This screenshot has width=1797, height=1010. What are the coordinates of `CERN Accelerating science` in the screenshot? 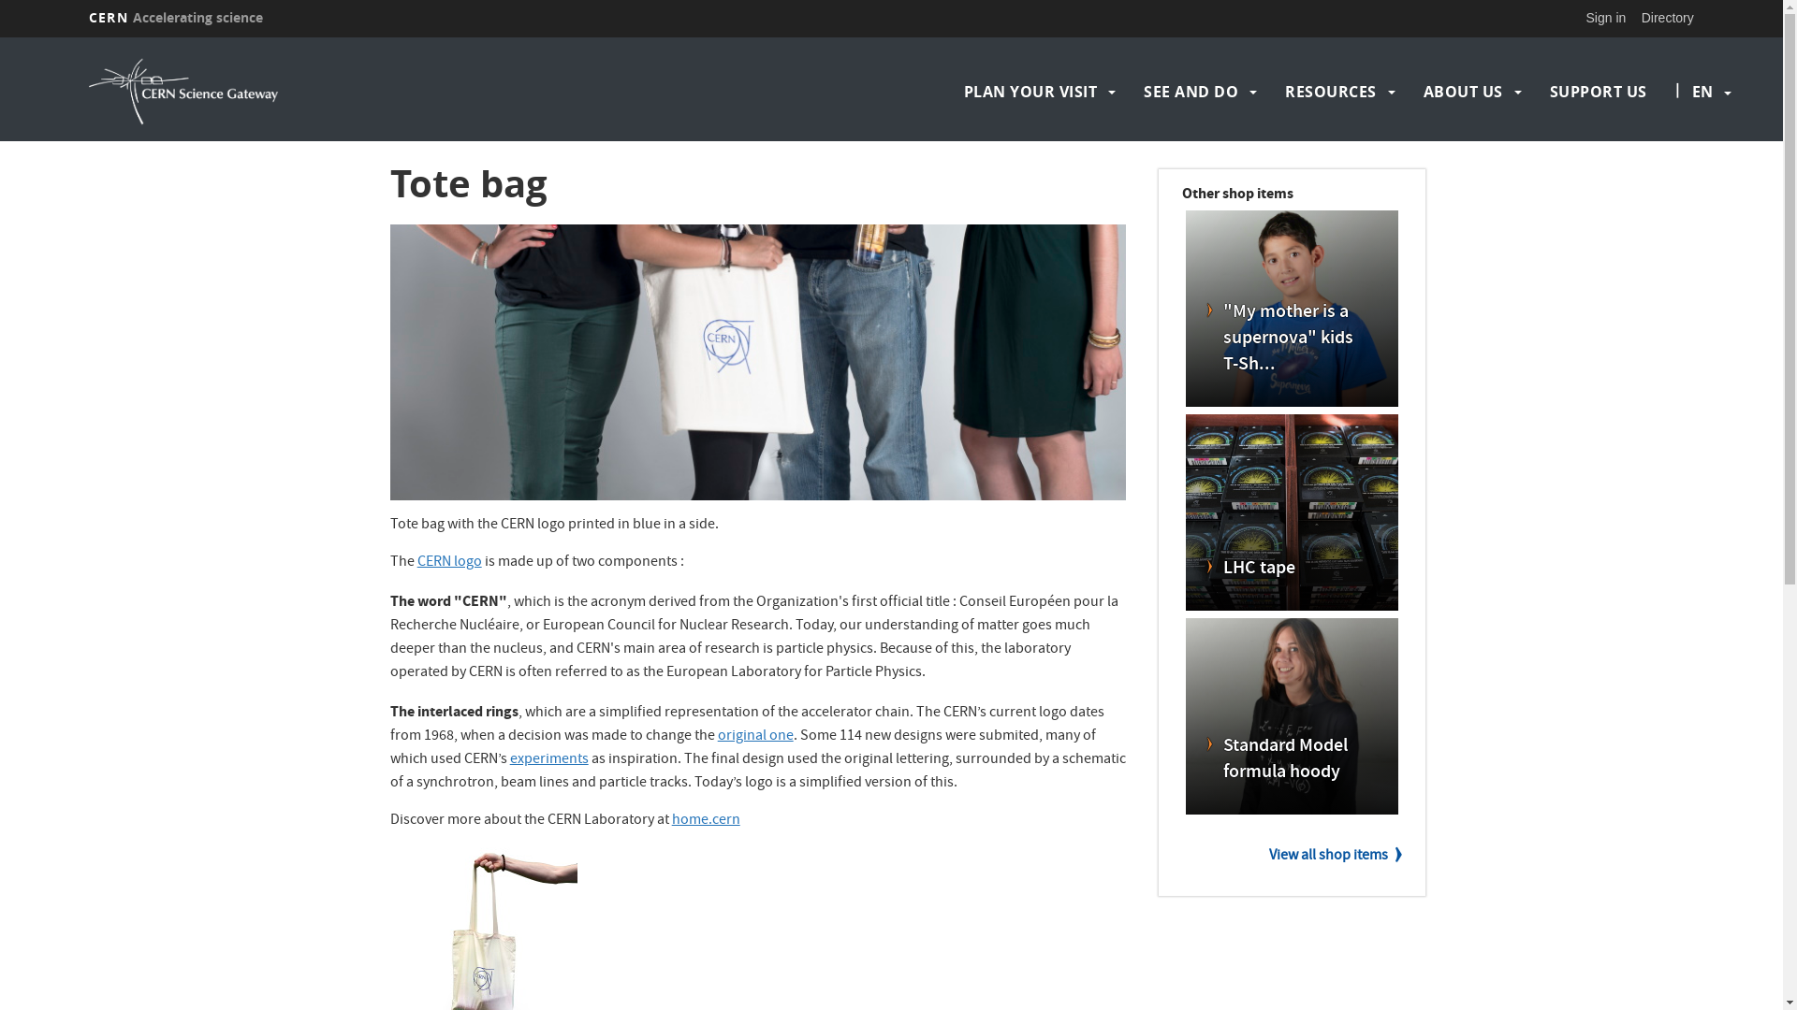 It's located at (176, 18).